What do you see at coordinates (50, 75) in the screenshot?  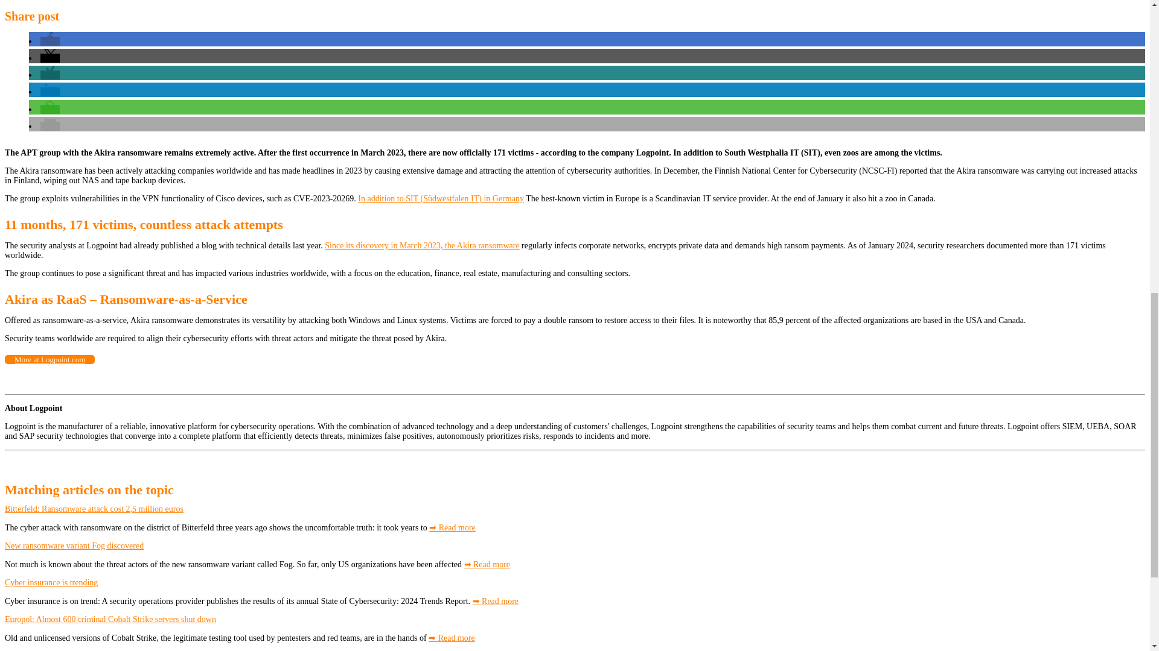 I see `Share with XING` at bounding box center [50, 75].